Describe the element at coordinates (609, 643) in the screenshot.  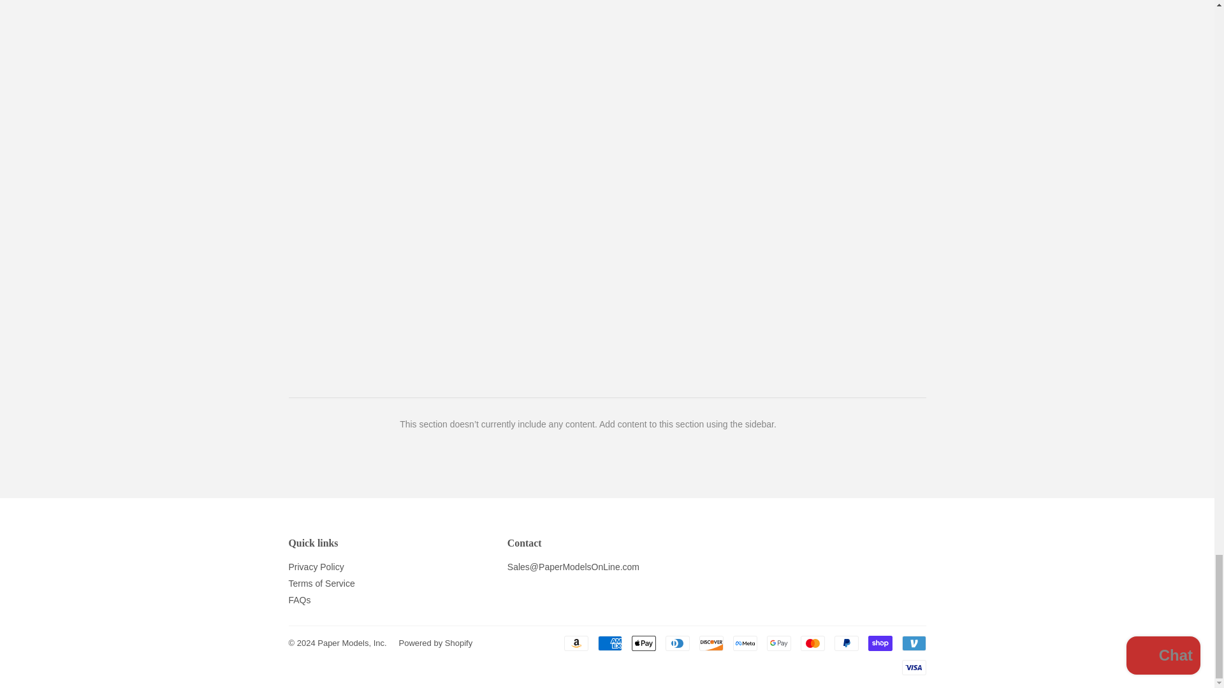
I see `American Express` at that location.